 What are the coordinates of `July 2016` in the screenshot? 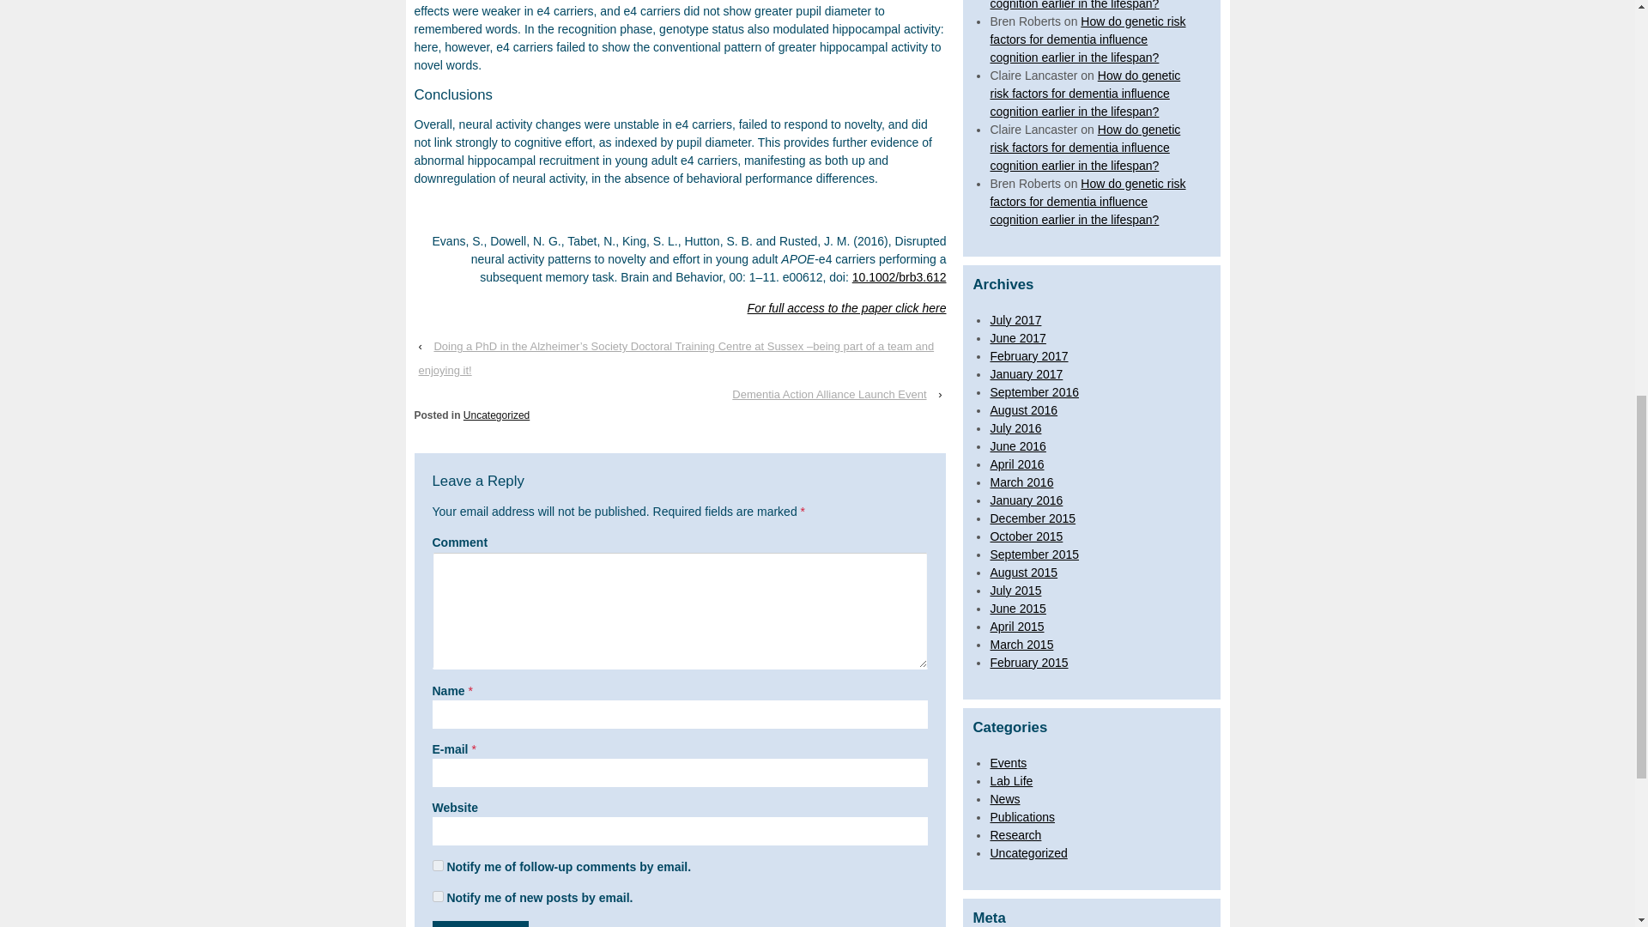 It's located at (1015, 427).